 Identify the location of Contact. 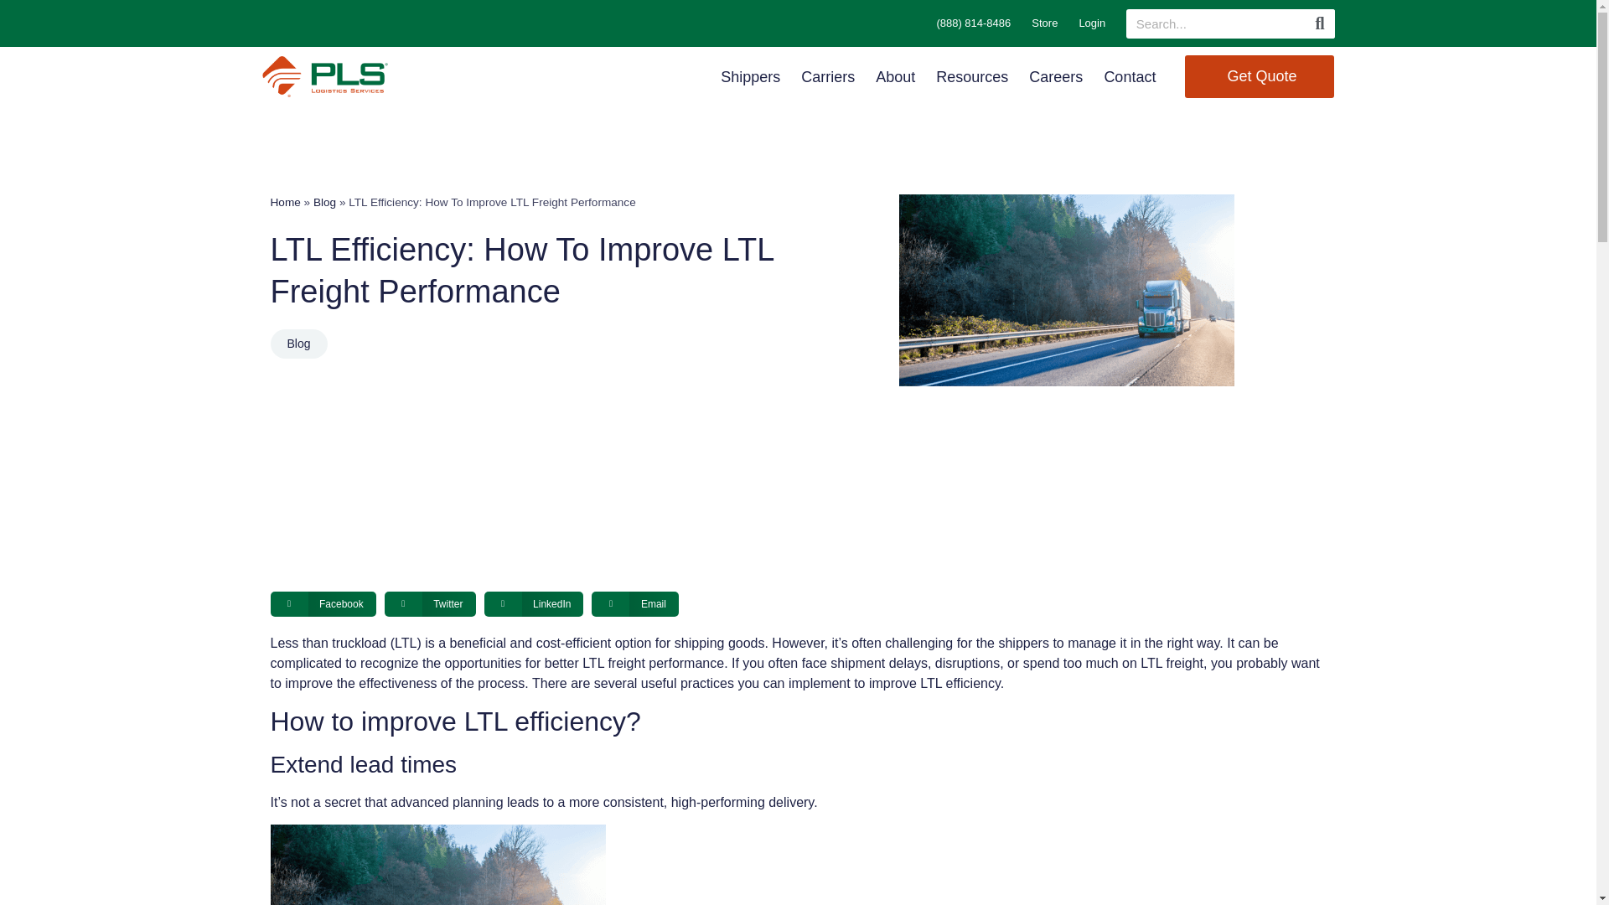
(1130, 76).